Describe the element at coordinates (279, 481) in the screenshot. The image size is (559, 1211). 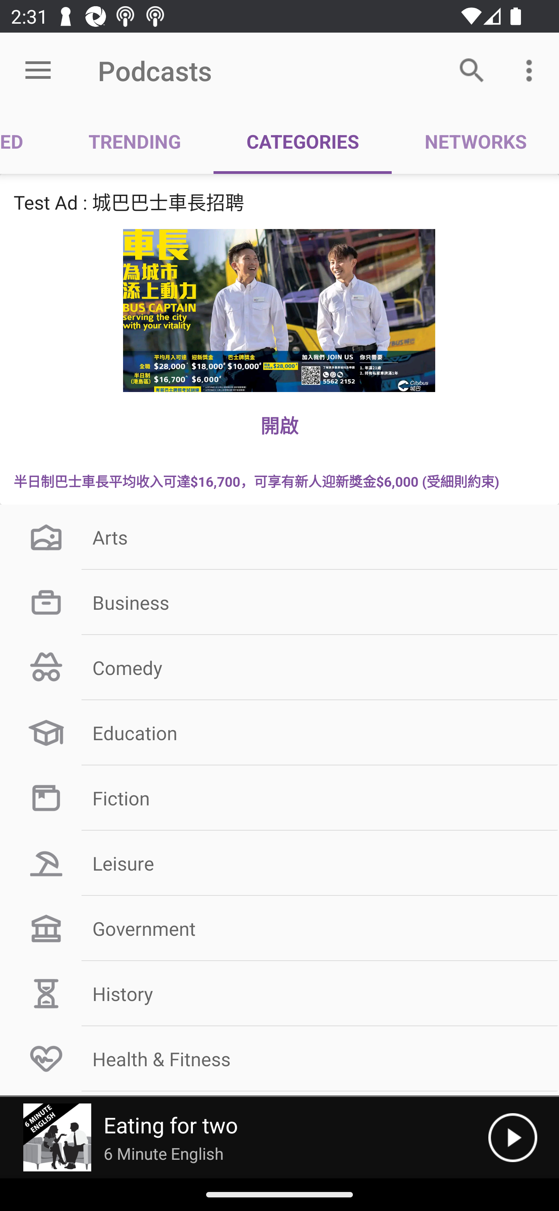
I see `半日制巴士車長平均收入可達$16,700，可享有新人迎新獎金$6,000 (受細則約束)` at that location.